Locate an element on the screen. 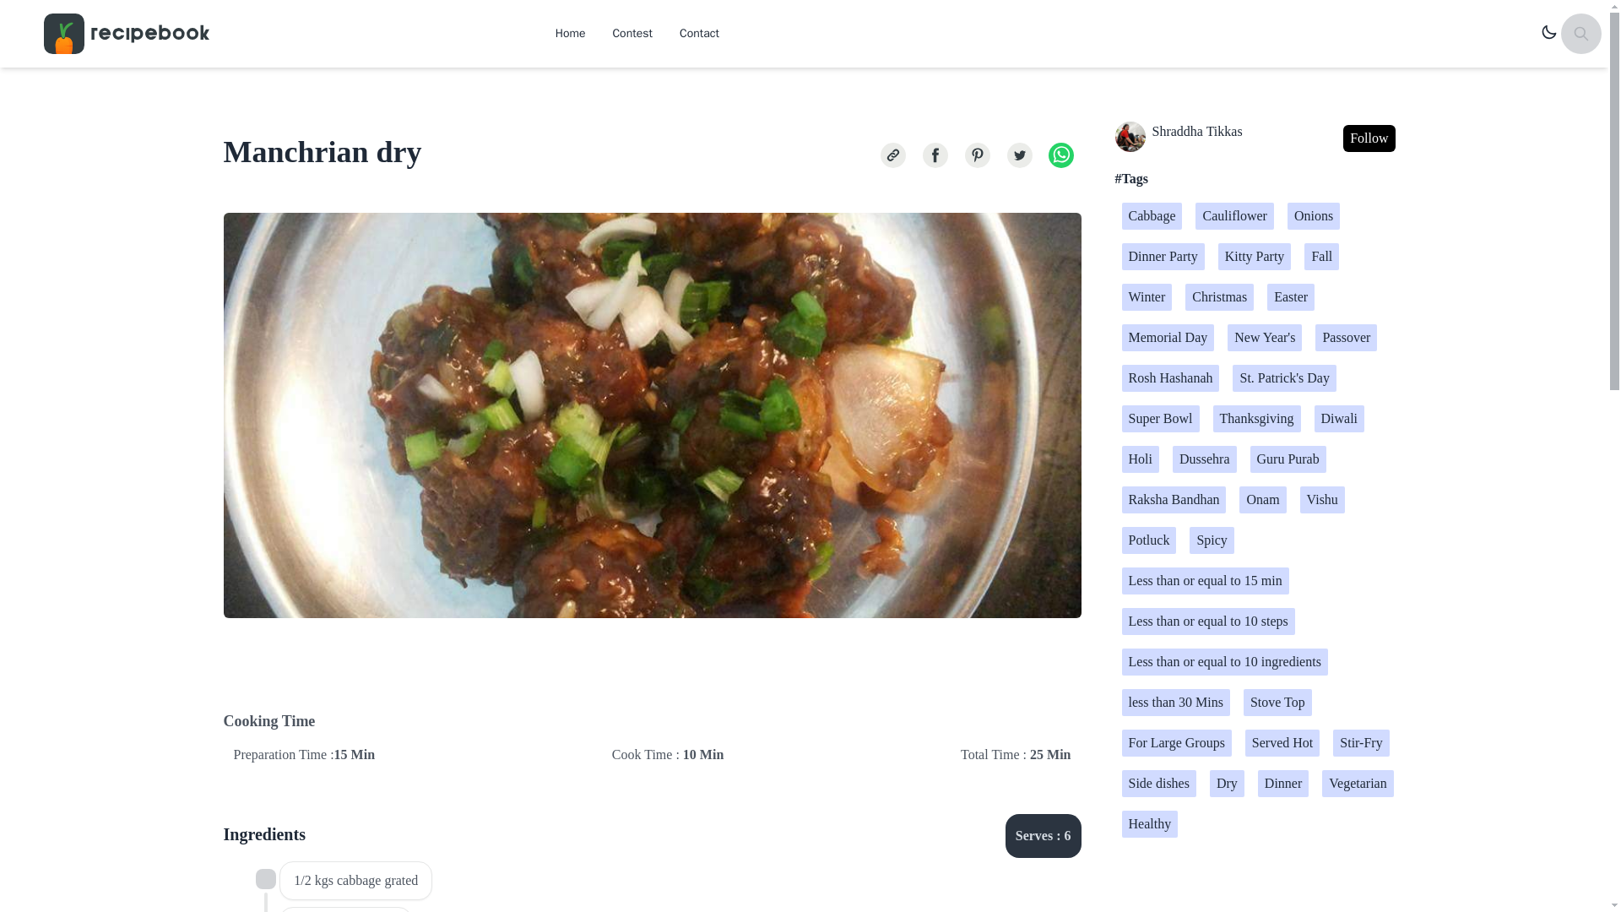 The image size is (1621, 912). Less than or equal to 15 min is located at coordinates (1205, 581).